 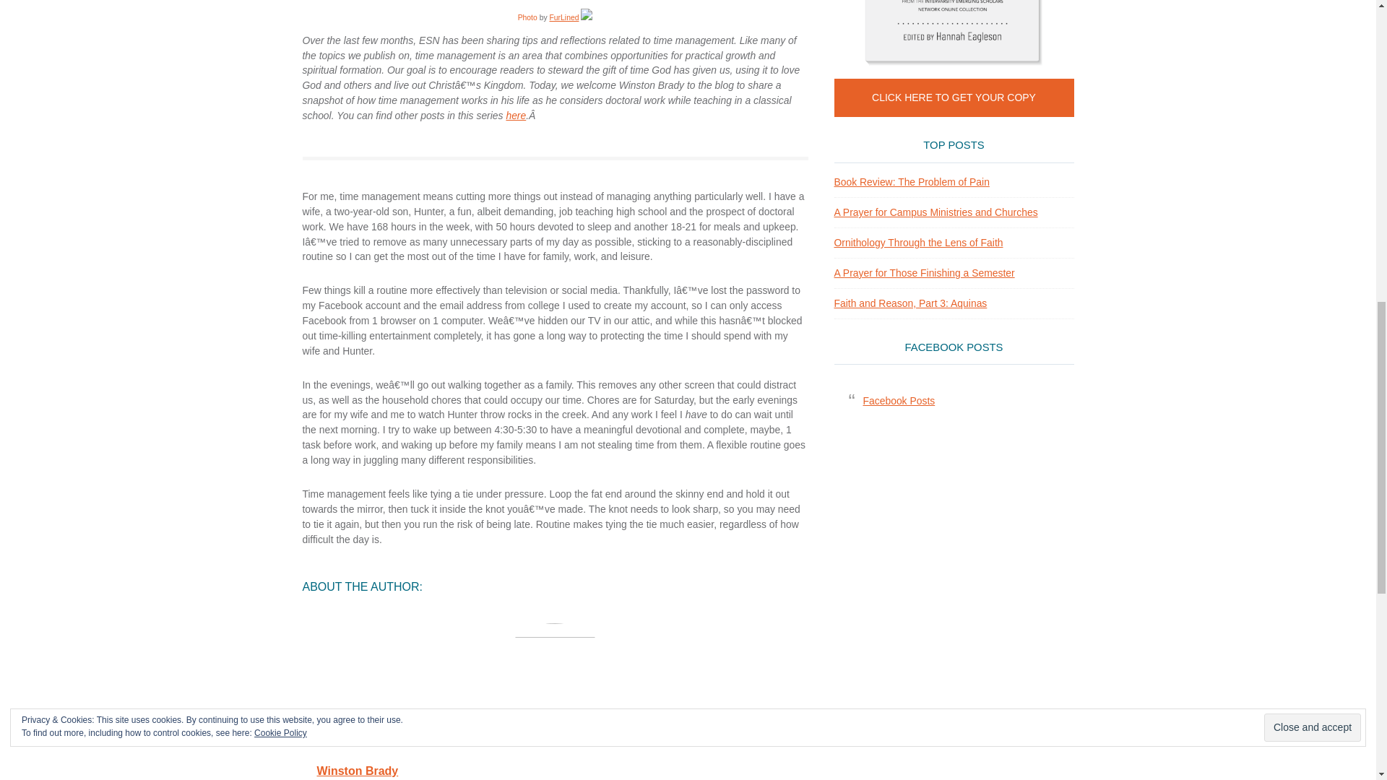 What do you see at coordinates (357, 771) in the screenshot?
I see `Winston Brady` at bounding box center [357, 771].